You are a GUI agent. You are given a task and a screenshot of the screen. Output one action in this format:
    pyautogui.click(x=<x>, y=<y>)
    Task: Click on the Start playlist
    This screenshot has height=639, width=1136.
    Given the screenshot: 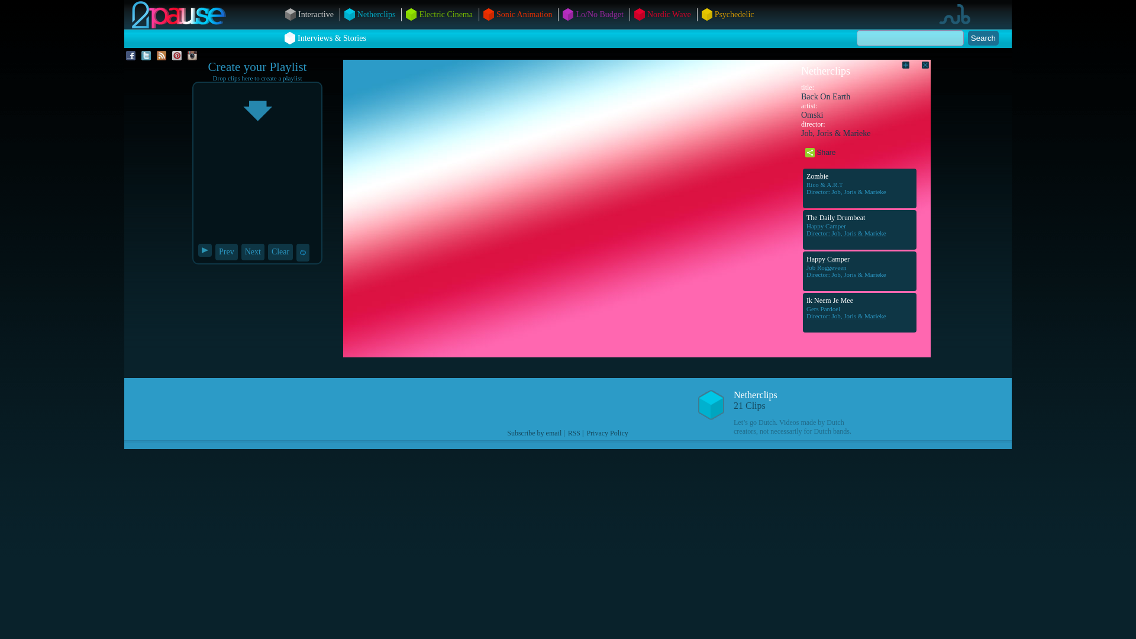 What is the action you would take?
    pyautogui.click(x=205, y=250)
    